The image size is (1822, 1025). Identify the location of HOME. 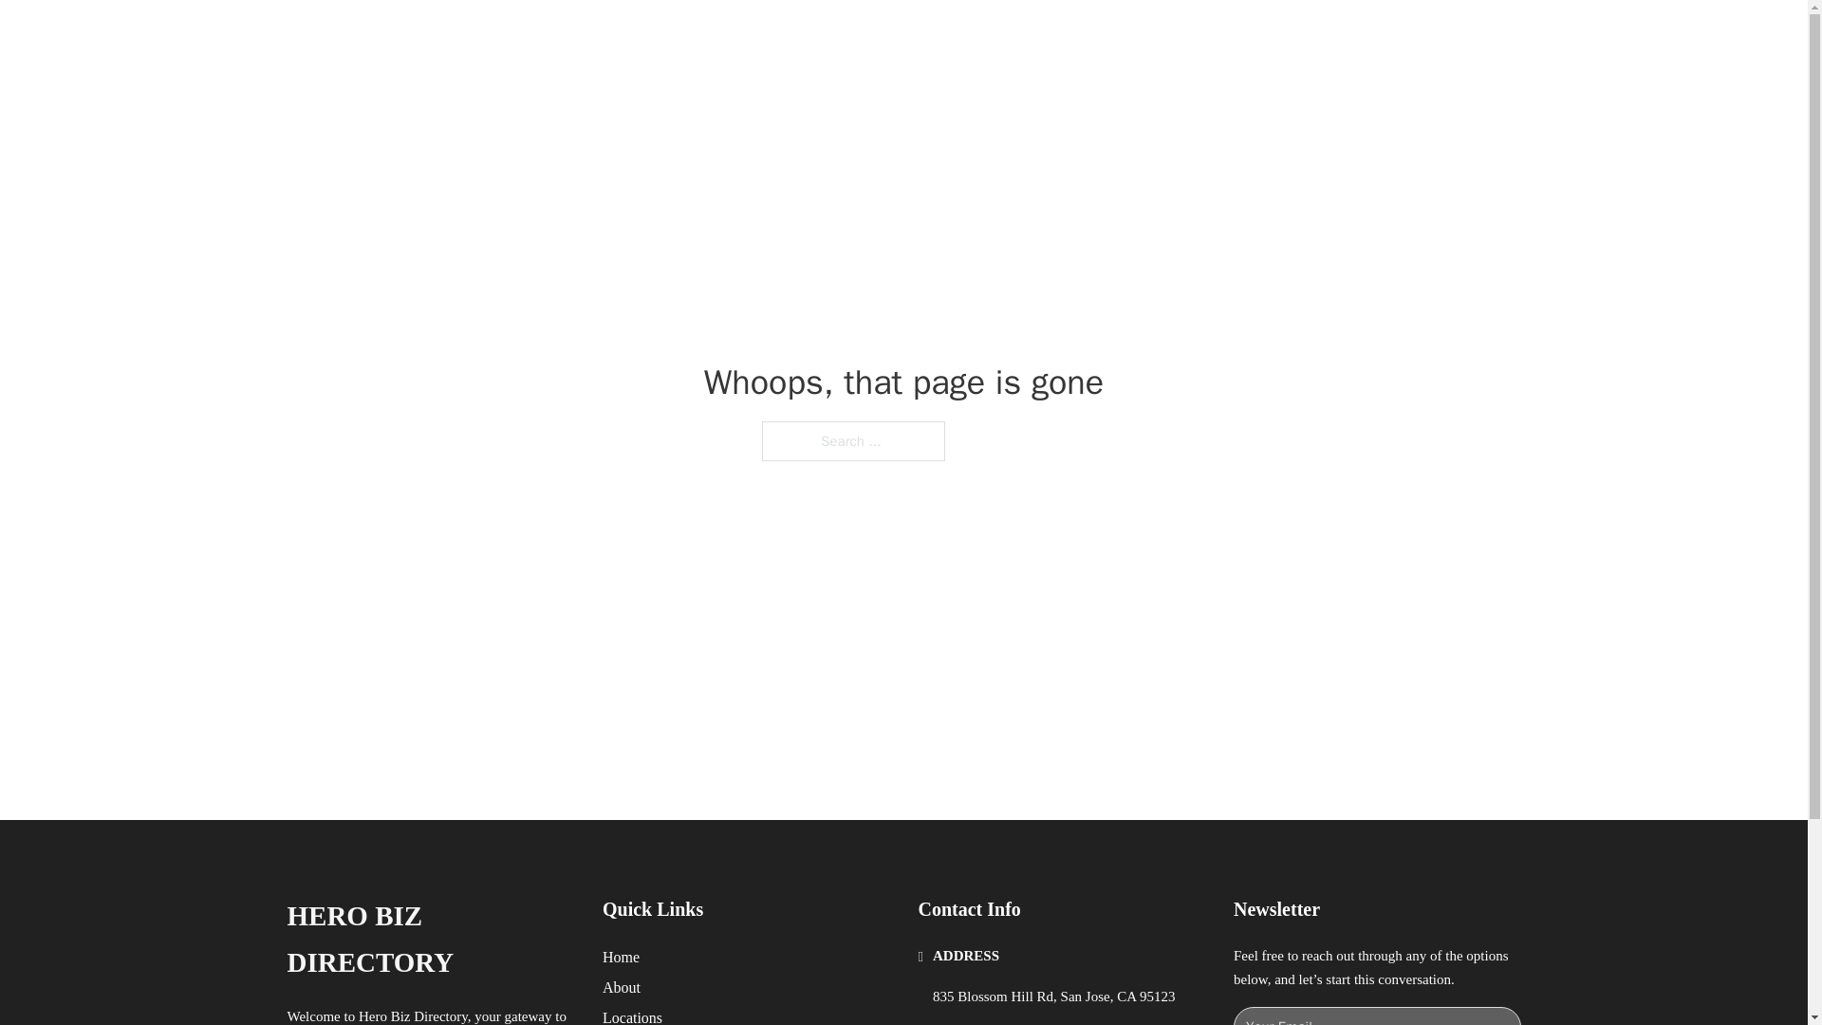
(1136, 36).